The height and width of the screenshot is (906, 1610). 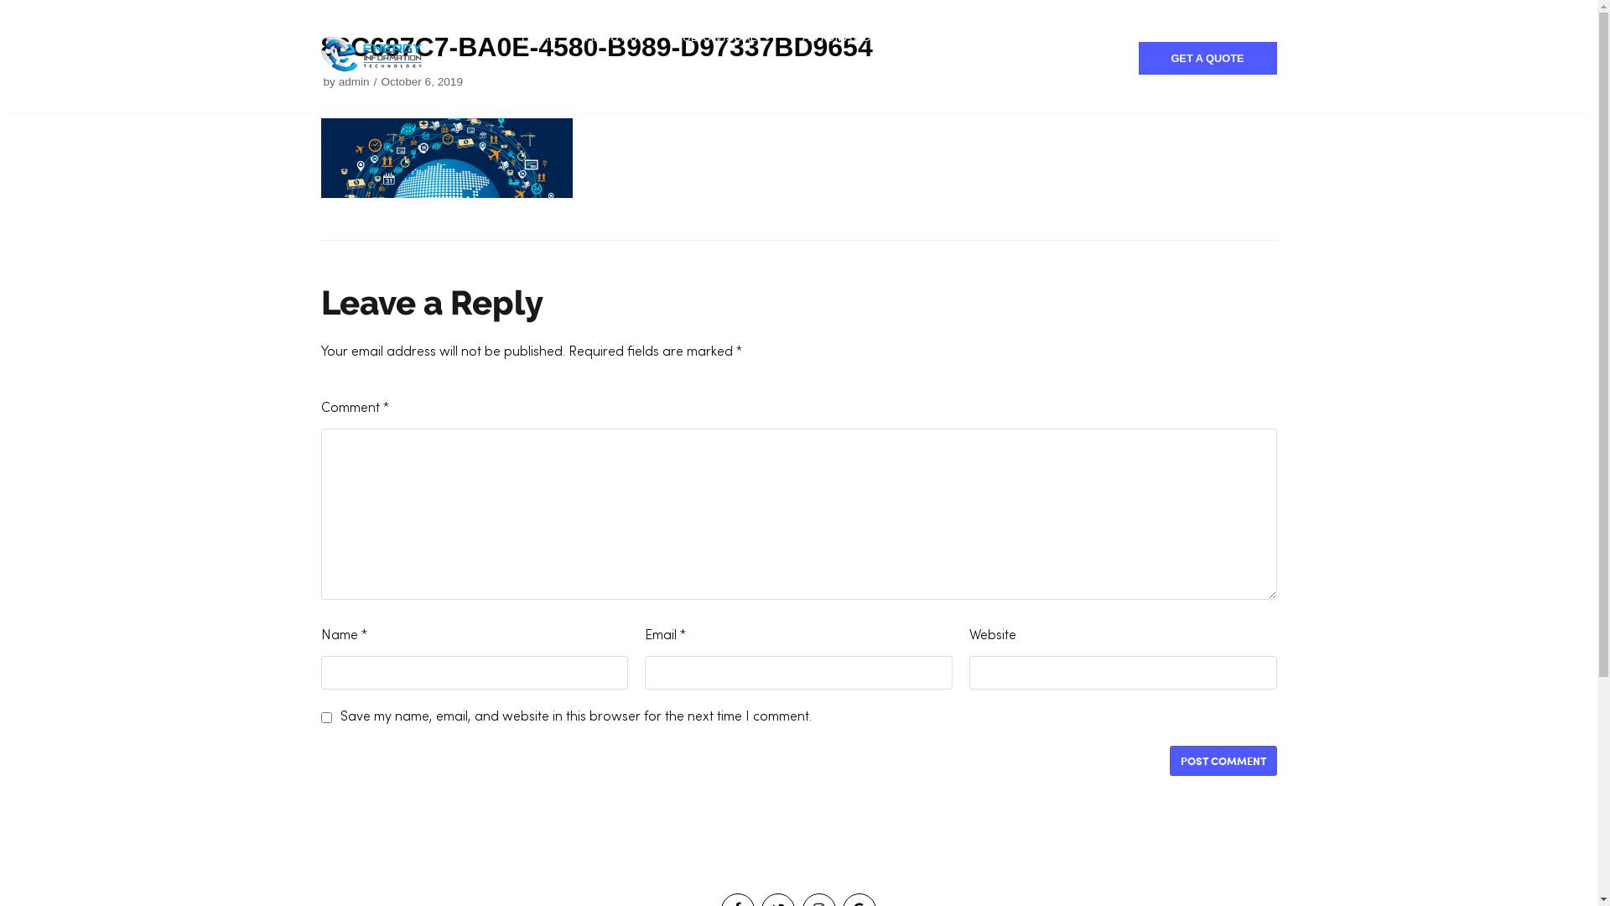 What do you see at coordinates (615, 38) in the screenshot?
I see `ABOUT US` at bounding box center [615, 38].